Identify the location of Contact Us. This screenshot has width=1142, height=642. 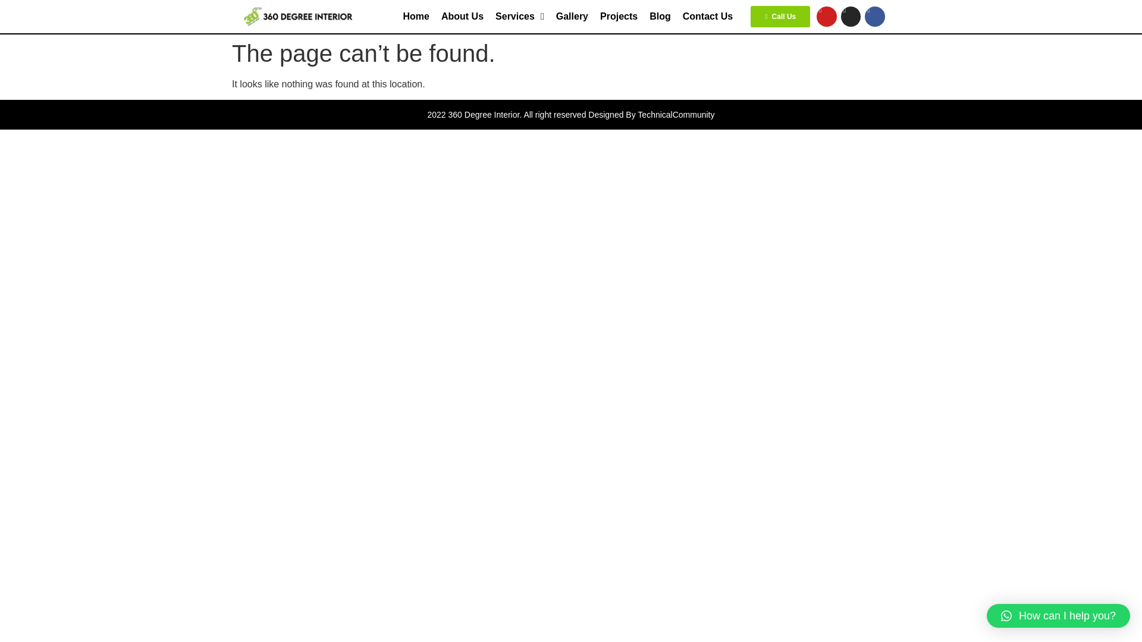
(708, 17).